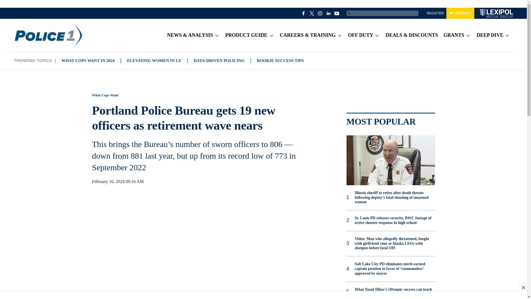  Describe the element at coordinates (312, 13) in the screenshot. I see `twitter` at that location.